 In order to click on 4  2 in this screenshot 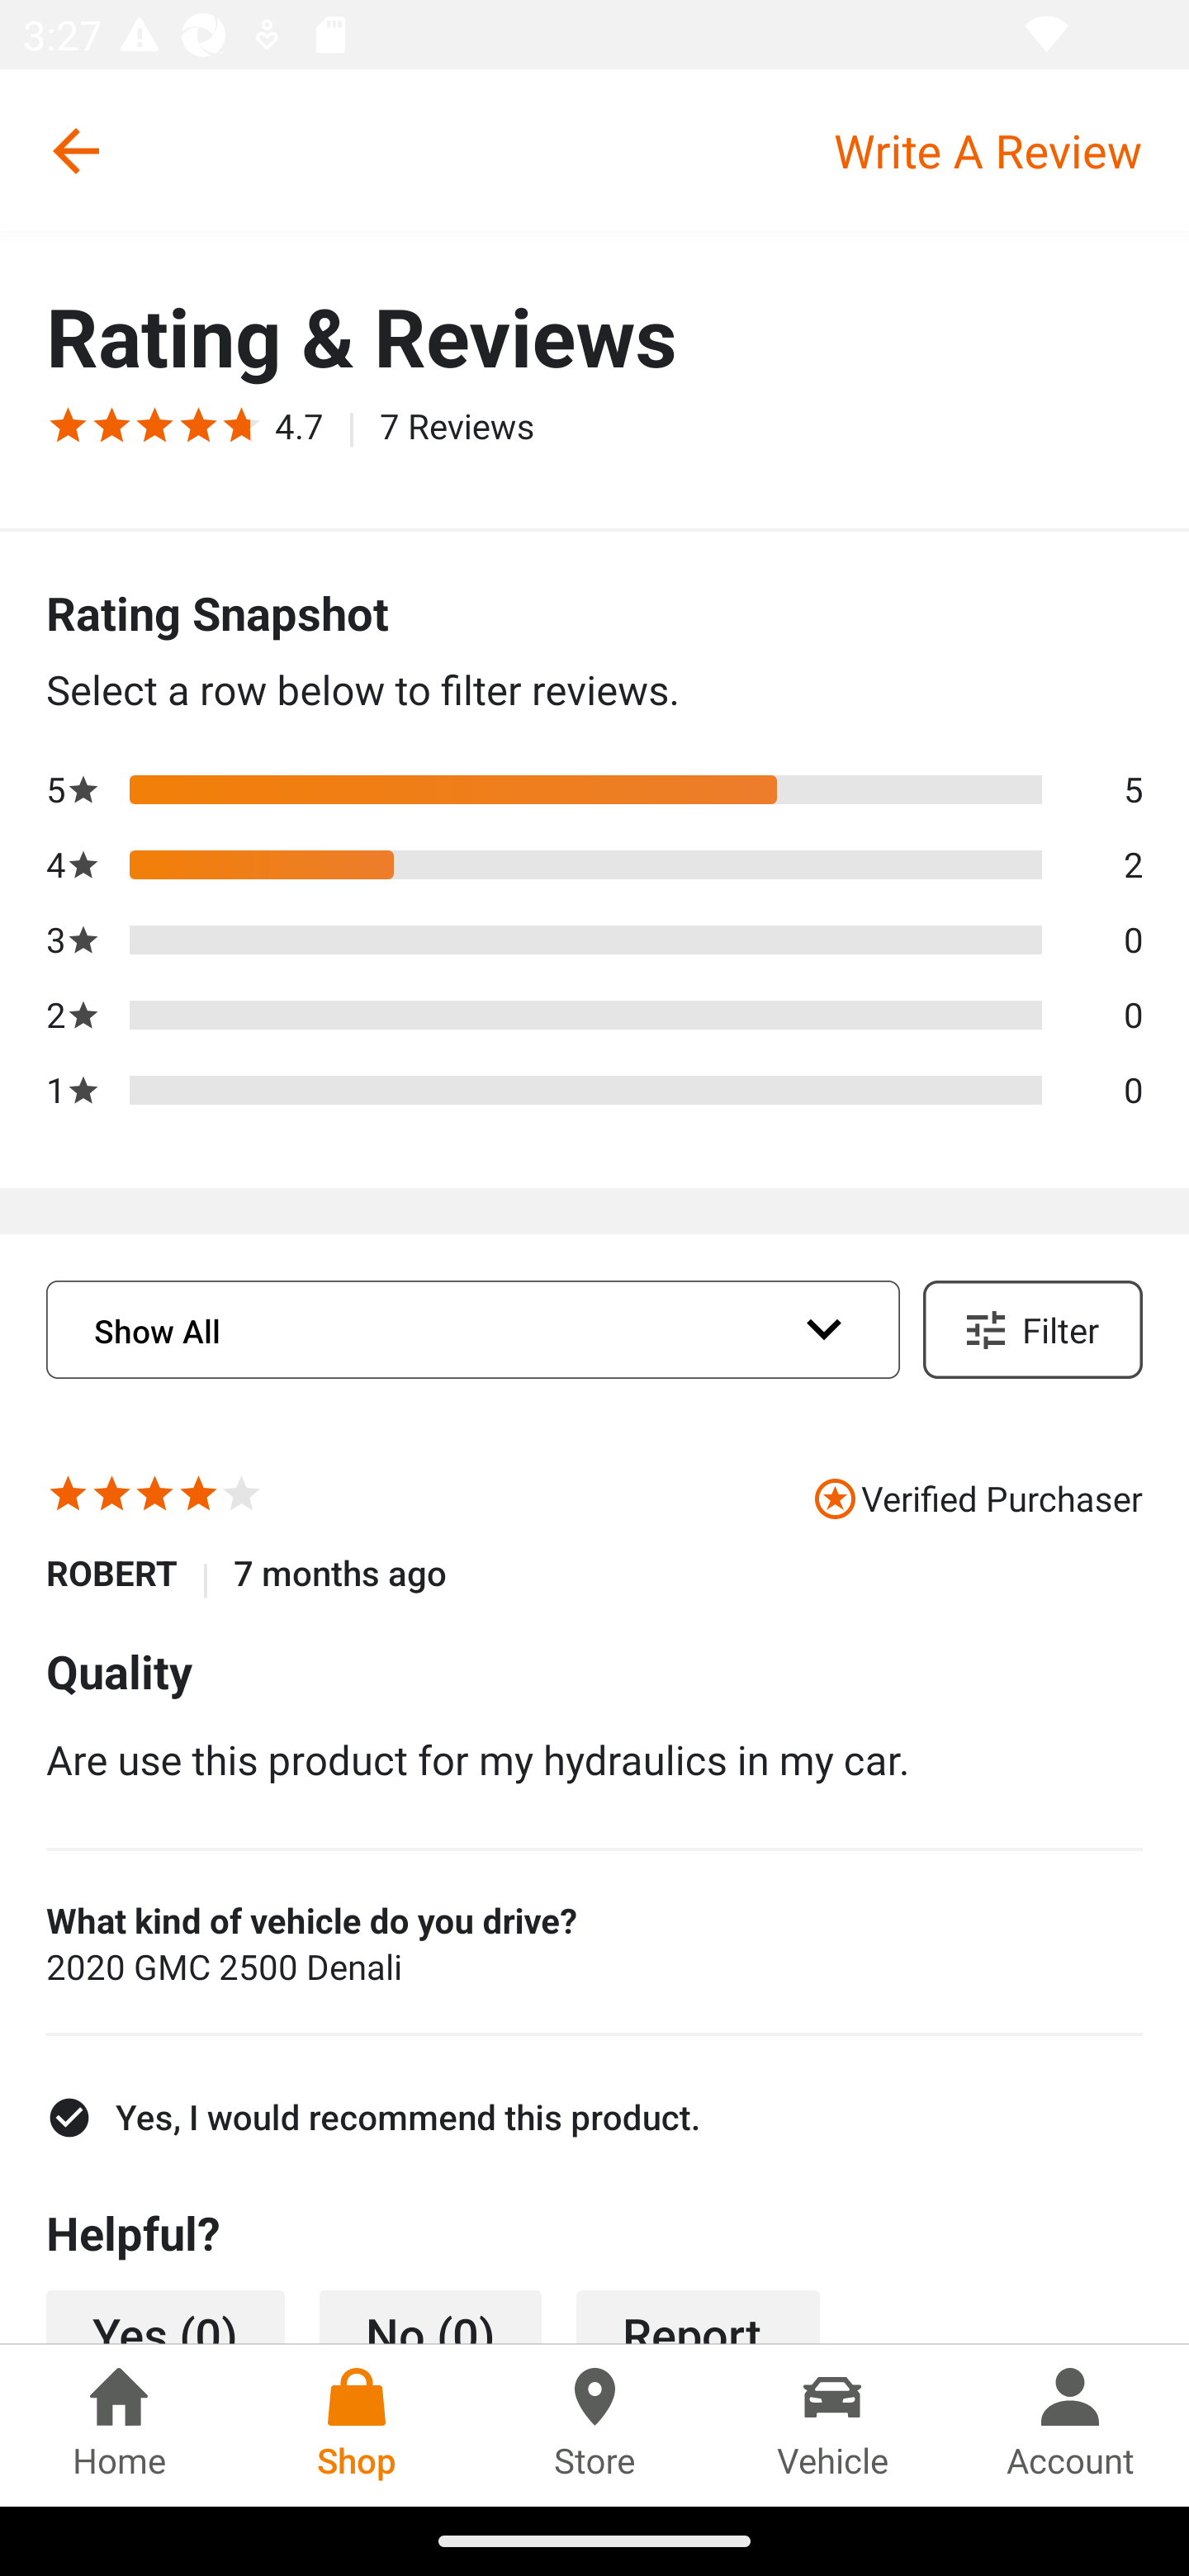, I will do `click(594, 865)`.